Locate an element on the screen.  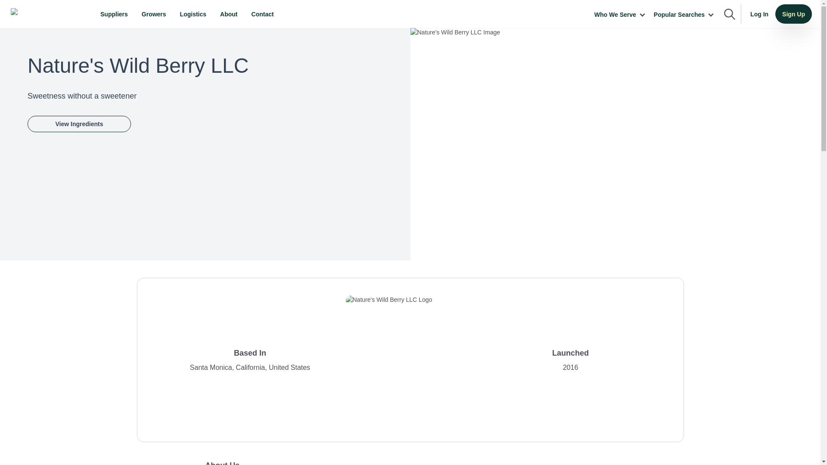
Contact is located at coordinates (263, 14).